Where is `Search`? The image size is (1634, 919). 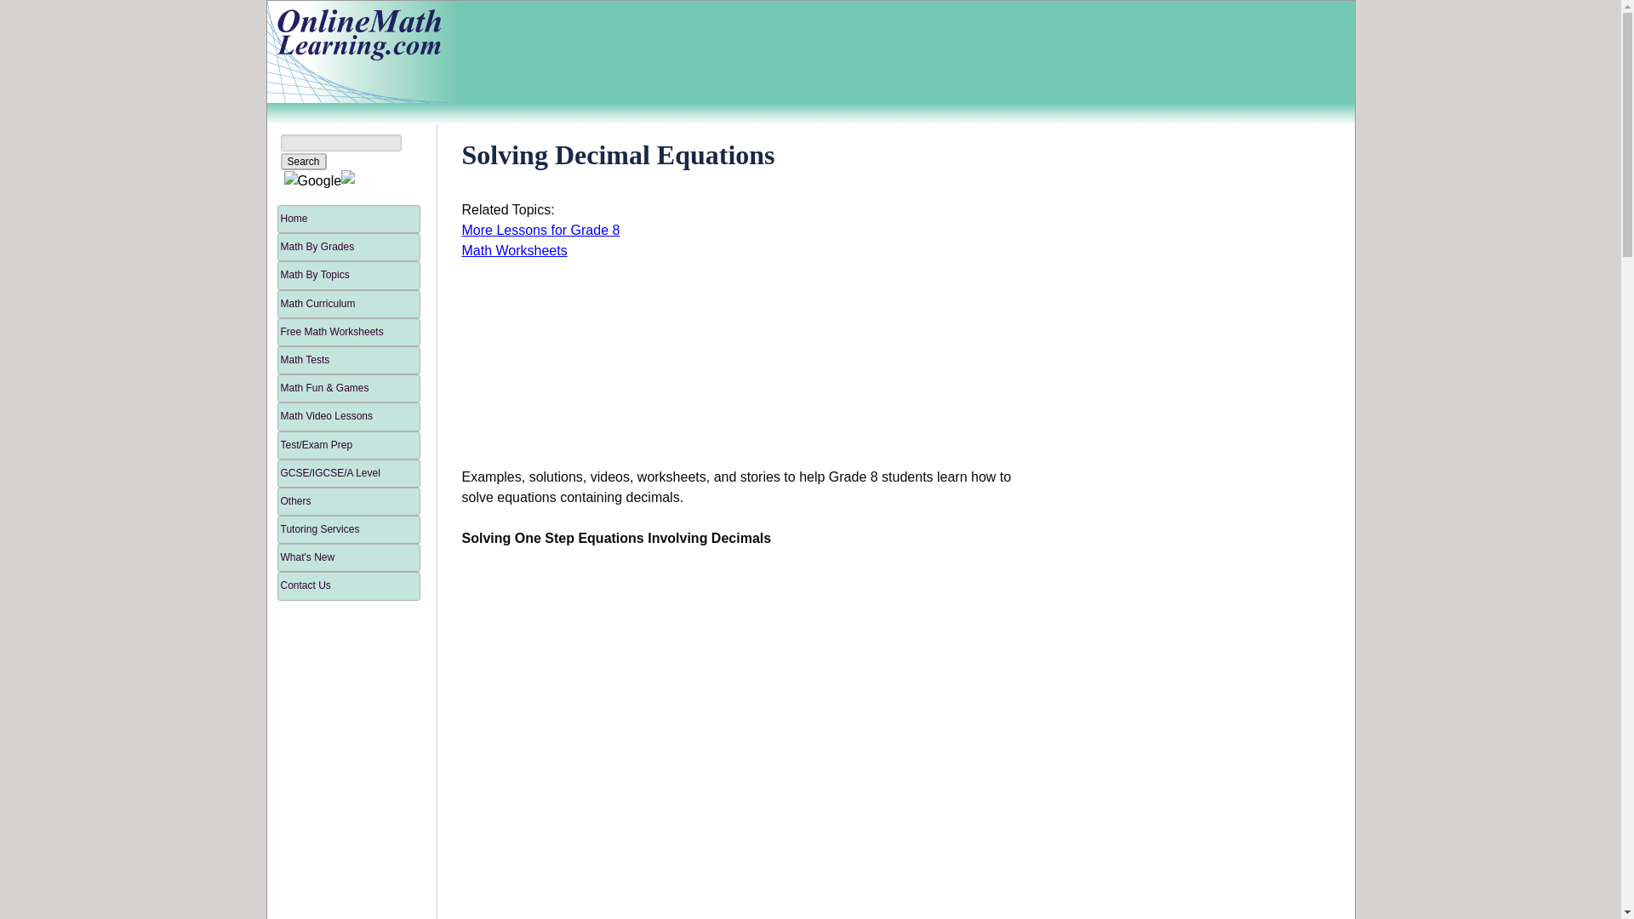
Search is located at coordinates (304, 162).